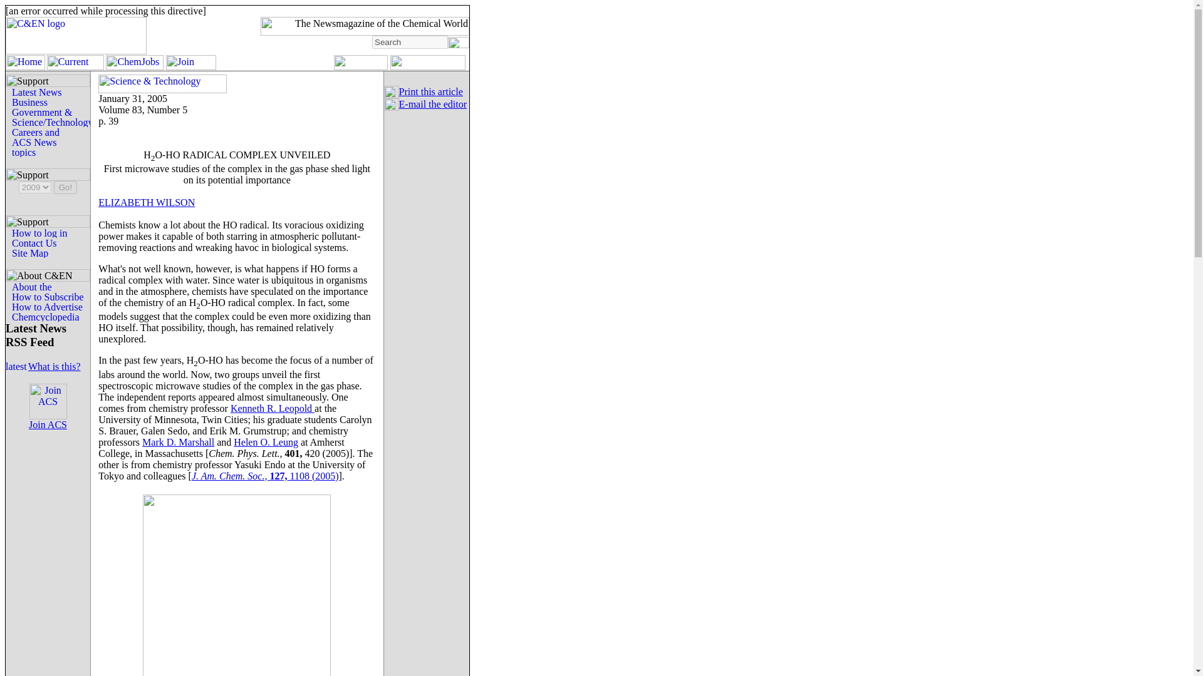 This screenshot has height=676, width=1203. What do you see at coordinates (48, 424) in the screenshot?
I see `Join ACS` at bounding box center [48, 424].